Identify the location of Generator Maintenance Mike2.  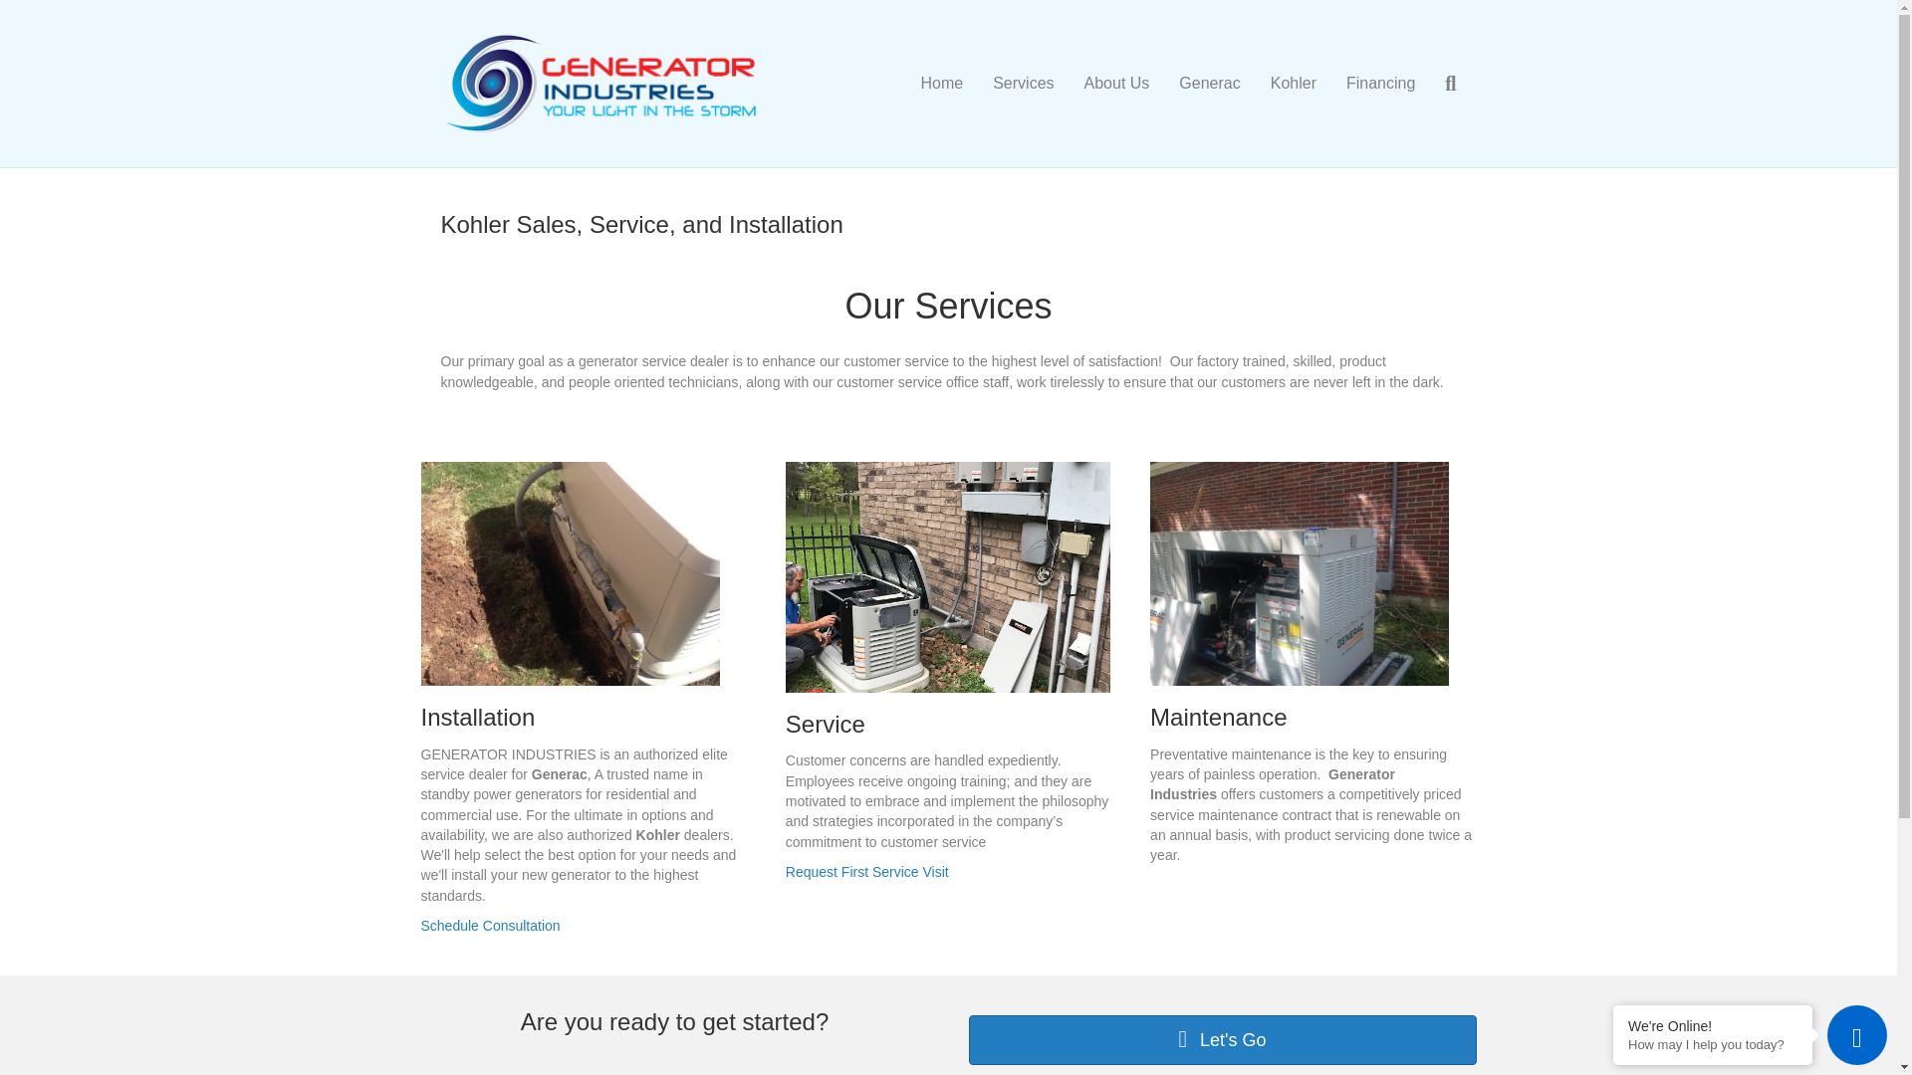
(948, 577).